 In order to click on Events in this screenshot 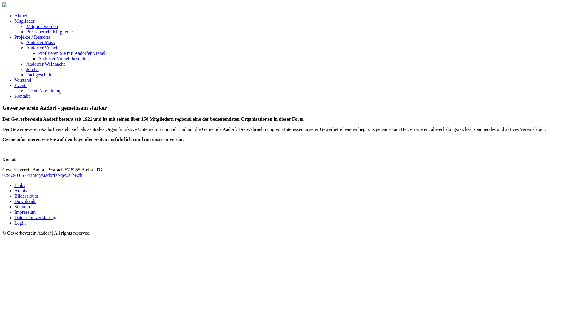, I will do `click(21, 85)`.